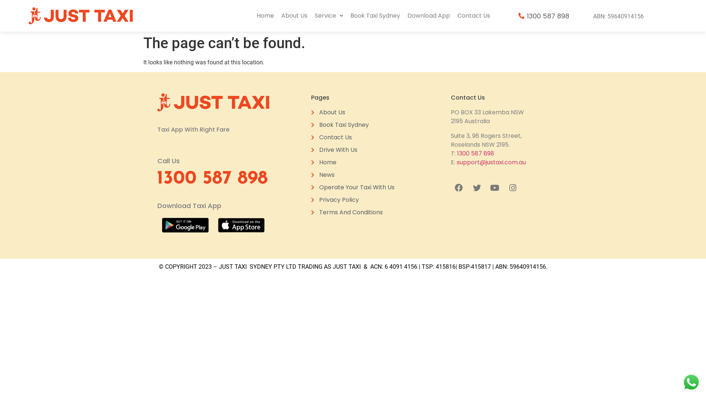  What do you see at coordinates (429, 16) in the screenshot?
I see `Download App` at bounding box center [429, 16].